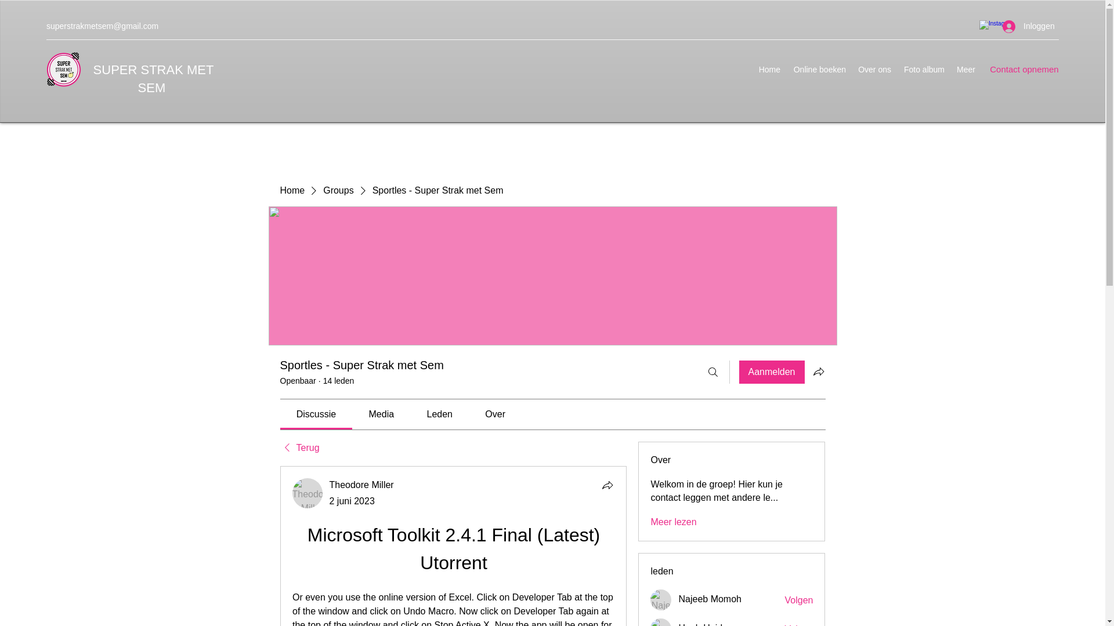  What do you see at coordinates (819, 70) in the screenshot?
I see `Online boeken` at bounding box center [819, 70].